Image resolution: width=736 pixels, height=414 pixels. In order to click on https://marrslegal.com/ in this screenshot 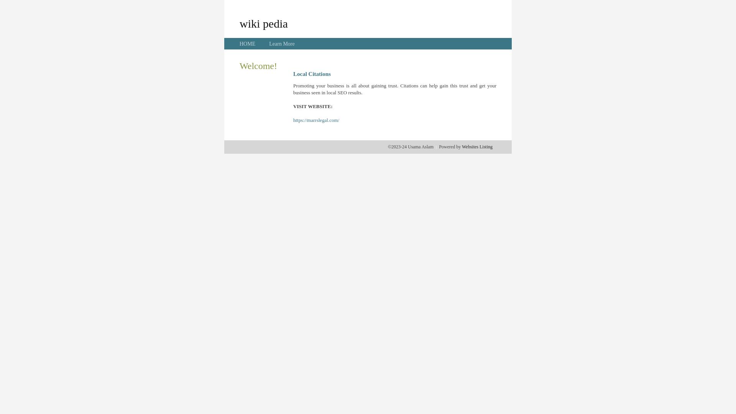, I will do `click(316, 120)`.